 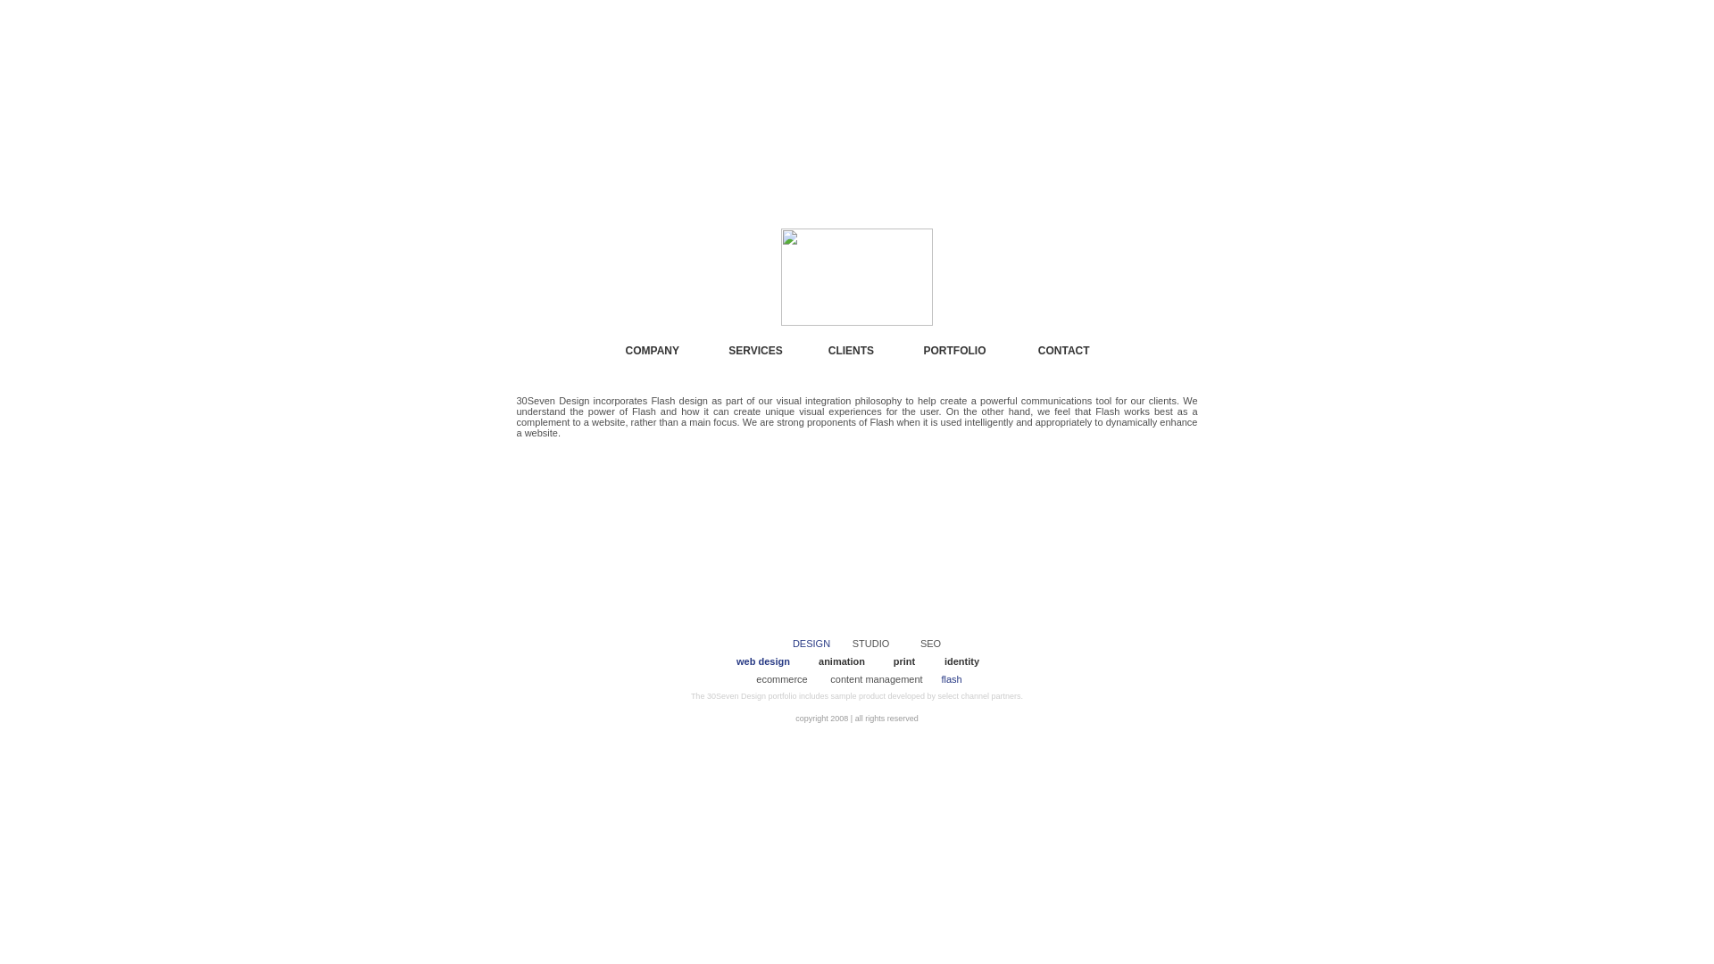 I want to click on CLIENTS, so click(x=852, y=351).